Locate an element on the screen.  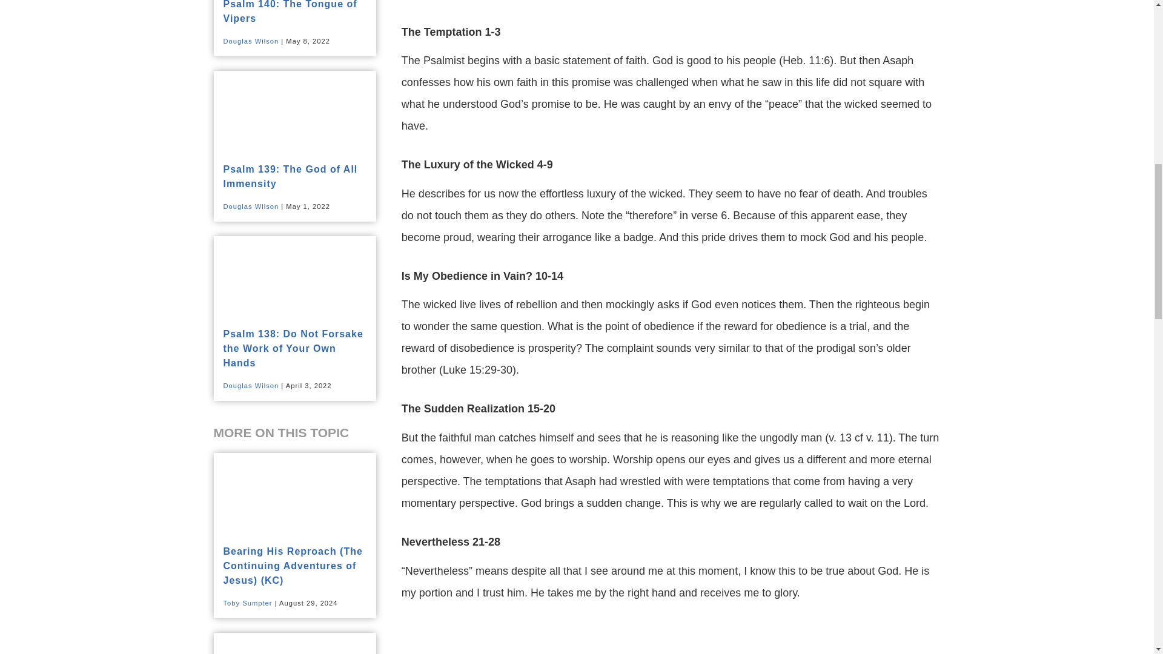
Douglas Wilson is located at coordinates (251, 206).